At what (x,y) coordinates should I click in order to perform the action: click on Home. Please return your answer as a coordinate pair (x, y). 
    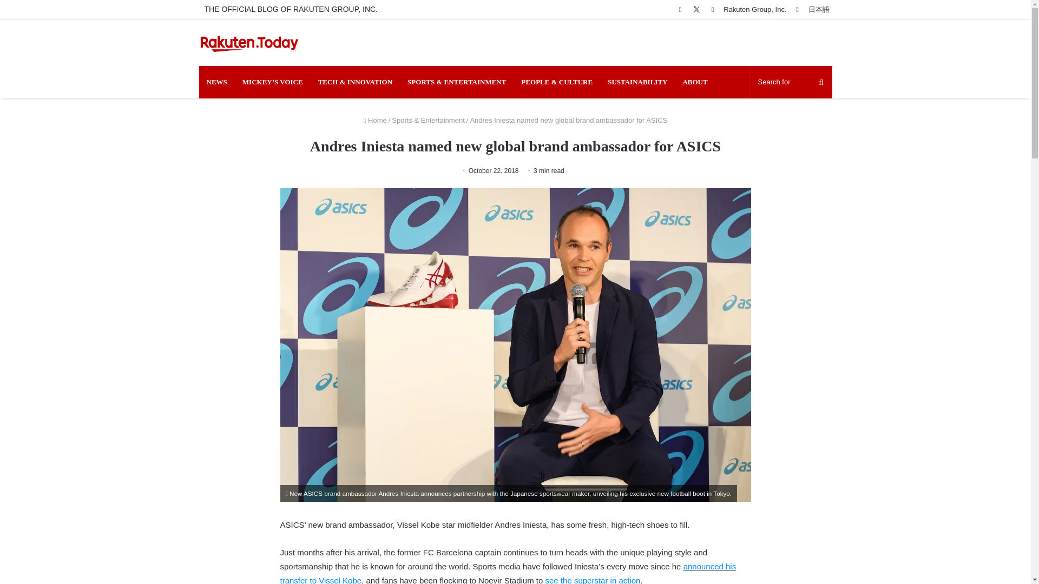
    Looking at the image, I should click on (375, 120).